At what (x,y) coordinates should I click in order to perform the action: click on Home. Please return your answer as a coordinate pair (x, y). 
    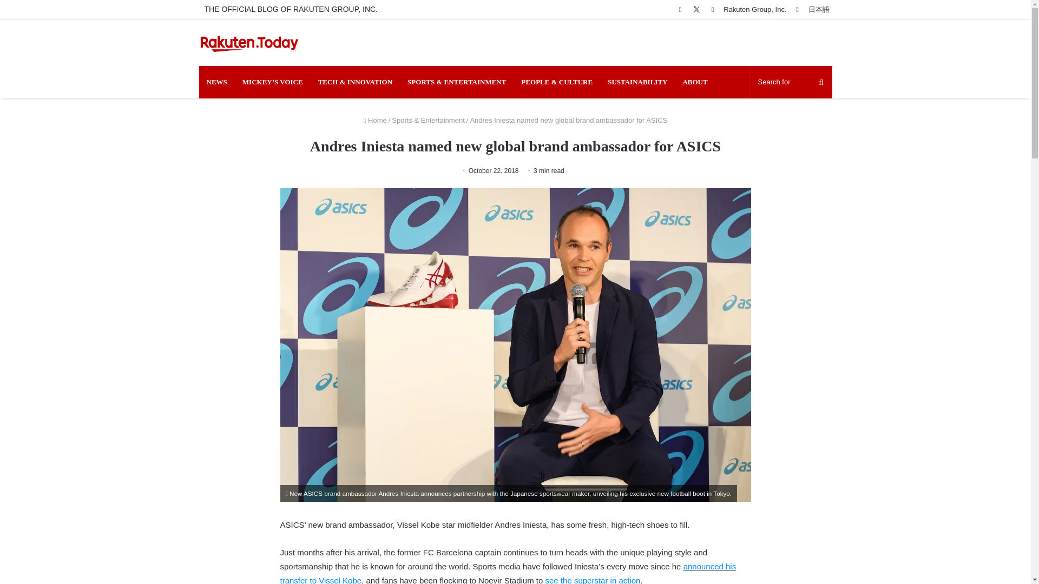
    Looking at the image, I should click on (375, 120).